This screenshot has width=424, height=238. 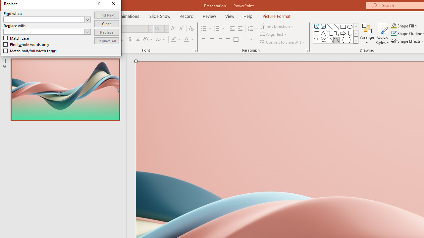 What do you see at coordinates (323, 40) in the screenshot?
I see `Freeform: Scribble` at bounding box center [323, 40].